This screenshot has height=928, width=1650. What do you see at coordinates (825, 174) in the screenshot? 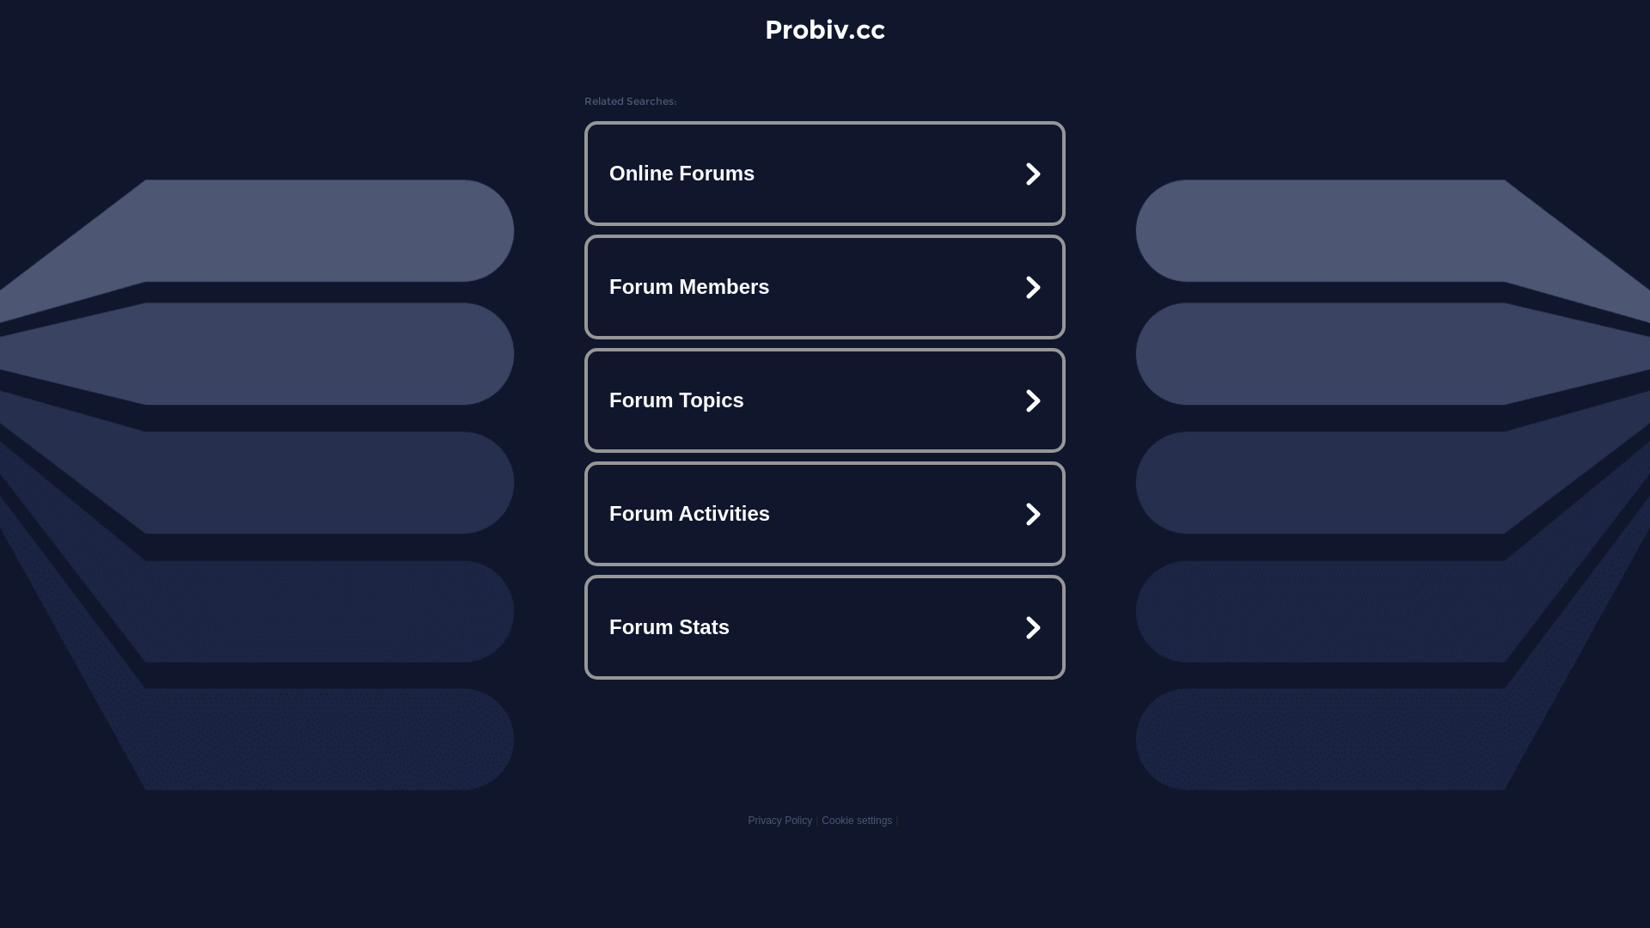
I see `Online Forums` at bounding box center [825, 174].